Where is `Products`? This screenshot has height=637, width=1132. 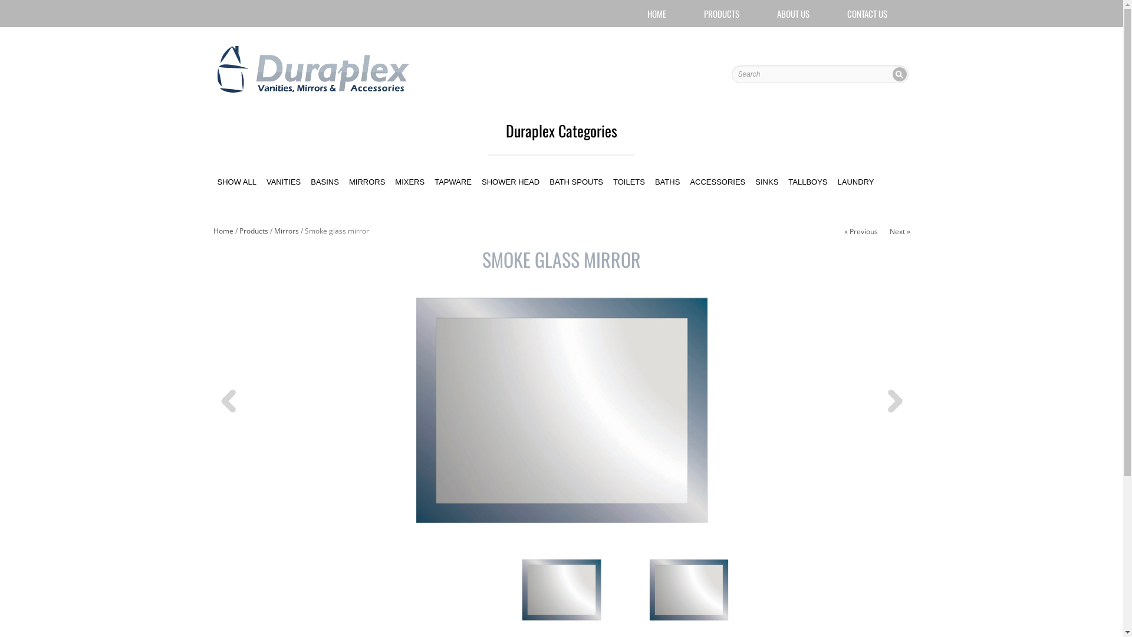 Products is located at coordinates (254, 231).